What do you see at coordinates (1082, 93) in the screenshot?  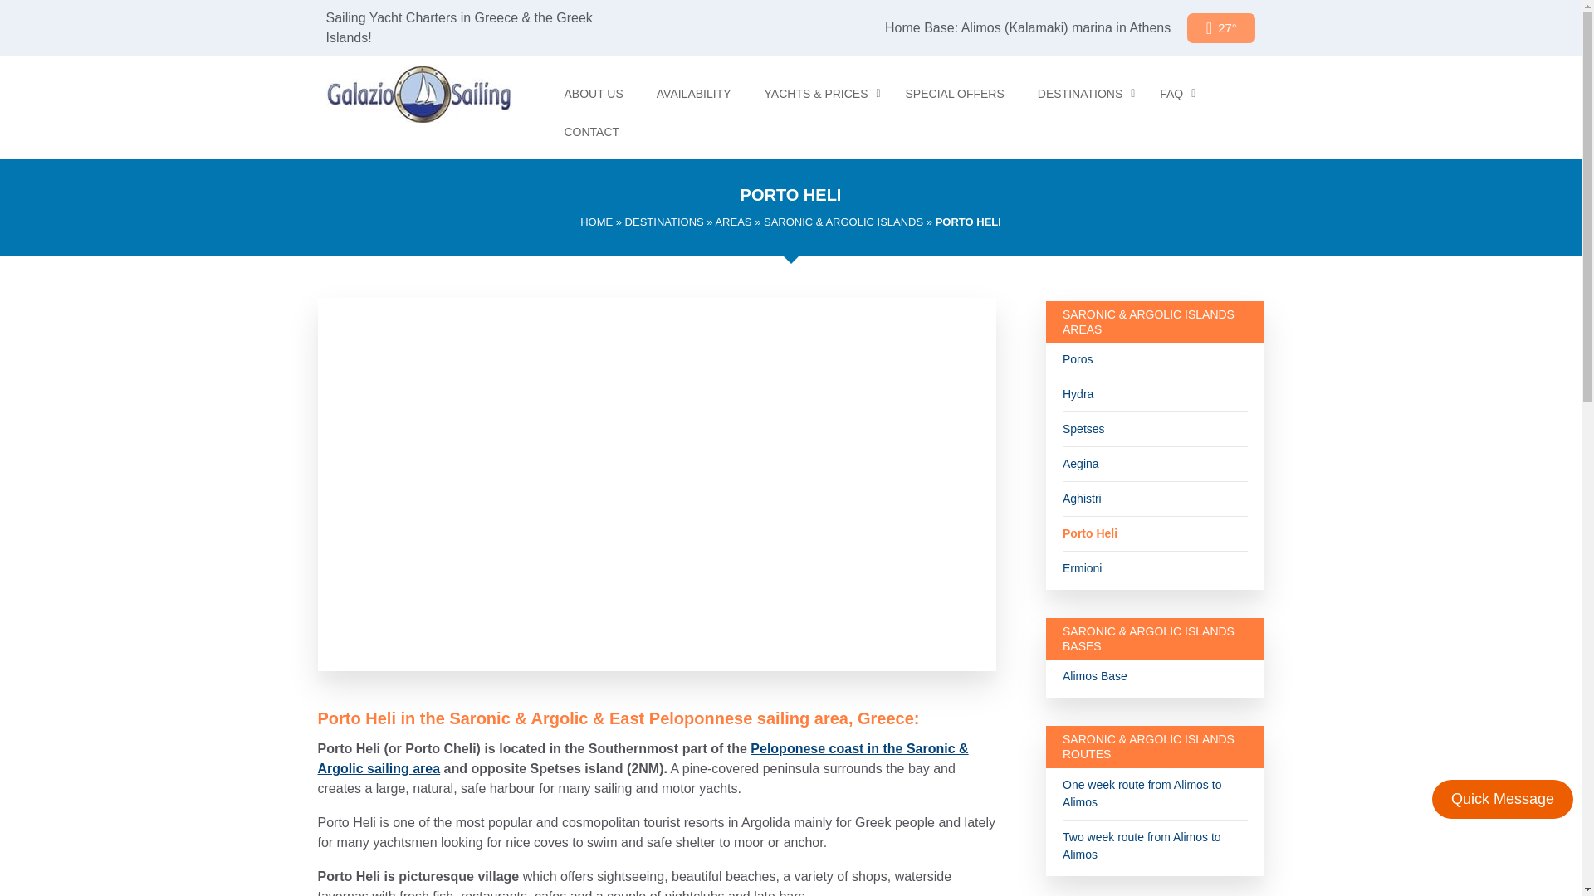 I see `DESTINATIONS` at bounding box center [1082, 93].